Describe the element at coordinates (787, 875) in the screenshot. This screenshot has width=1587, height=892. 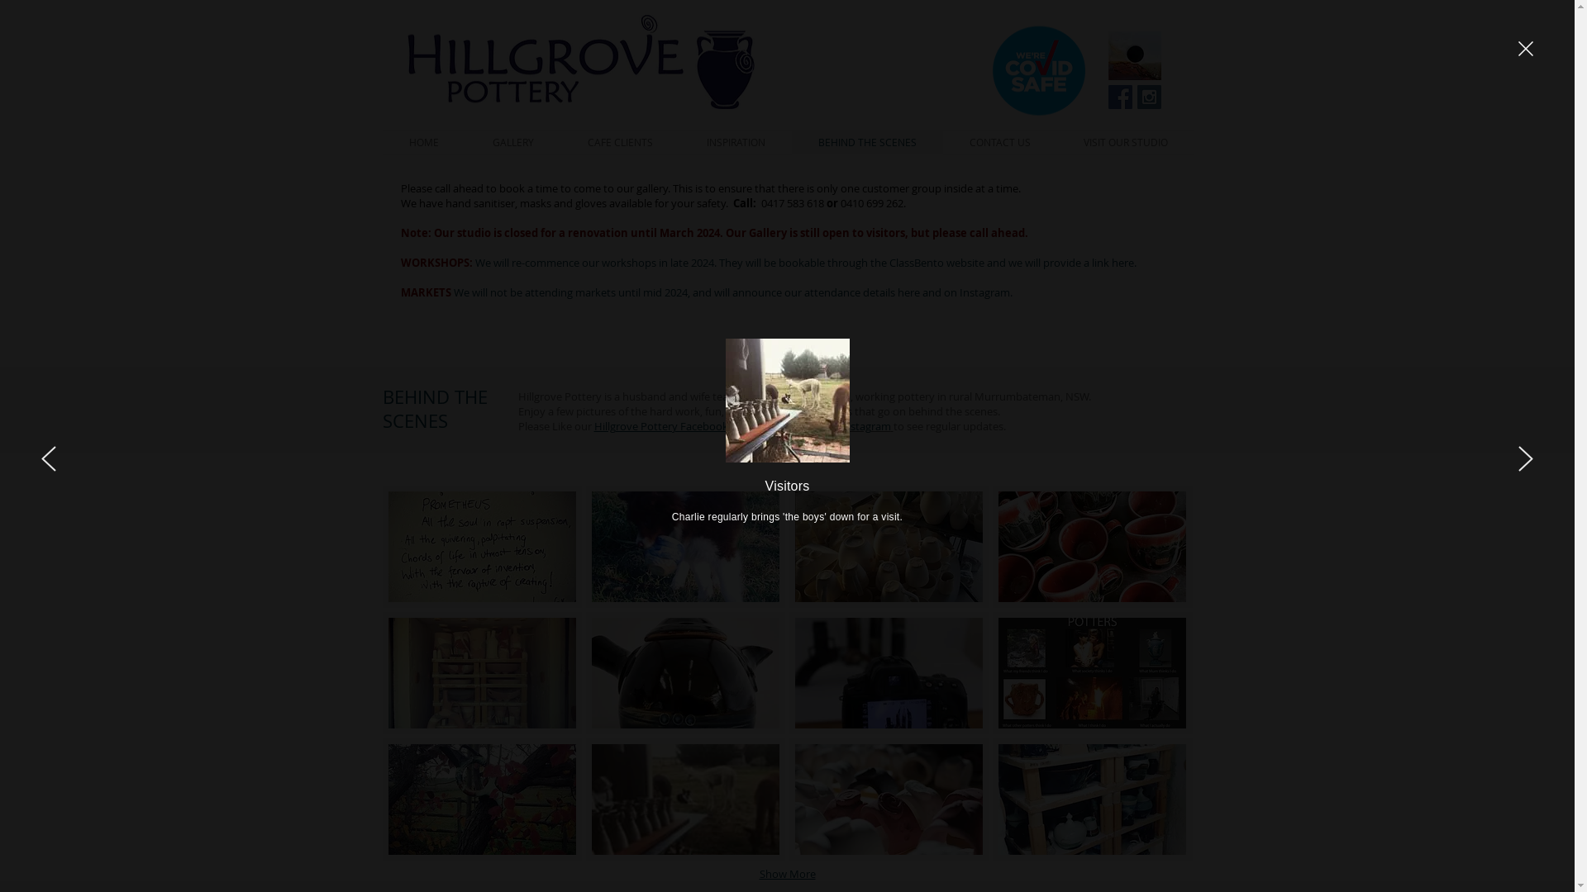
I see `Show More` at that location.